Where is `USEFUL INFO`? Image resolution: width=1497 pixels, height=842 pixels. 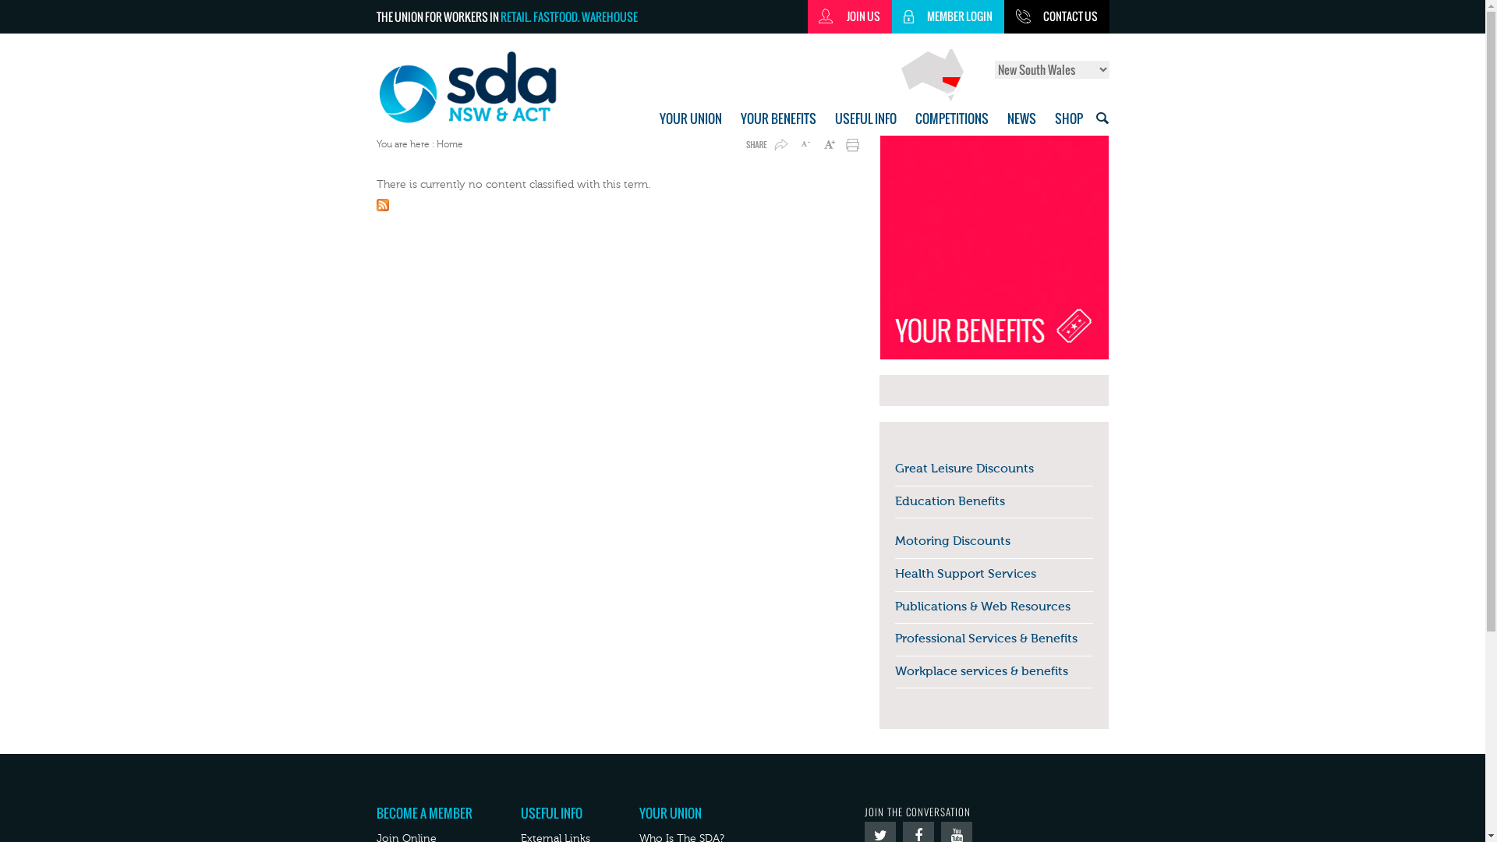
USEFUL INFO is located at coordinates (552, 813).